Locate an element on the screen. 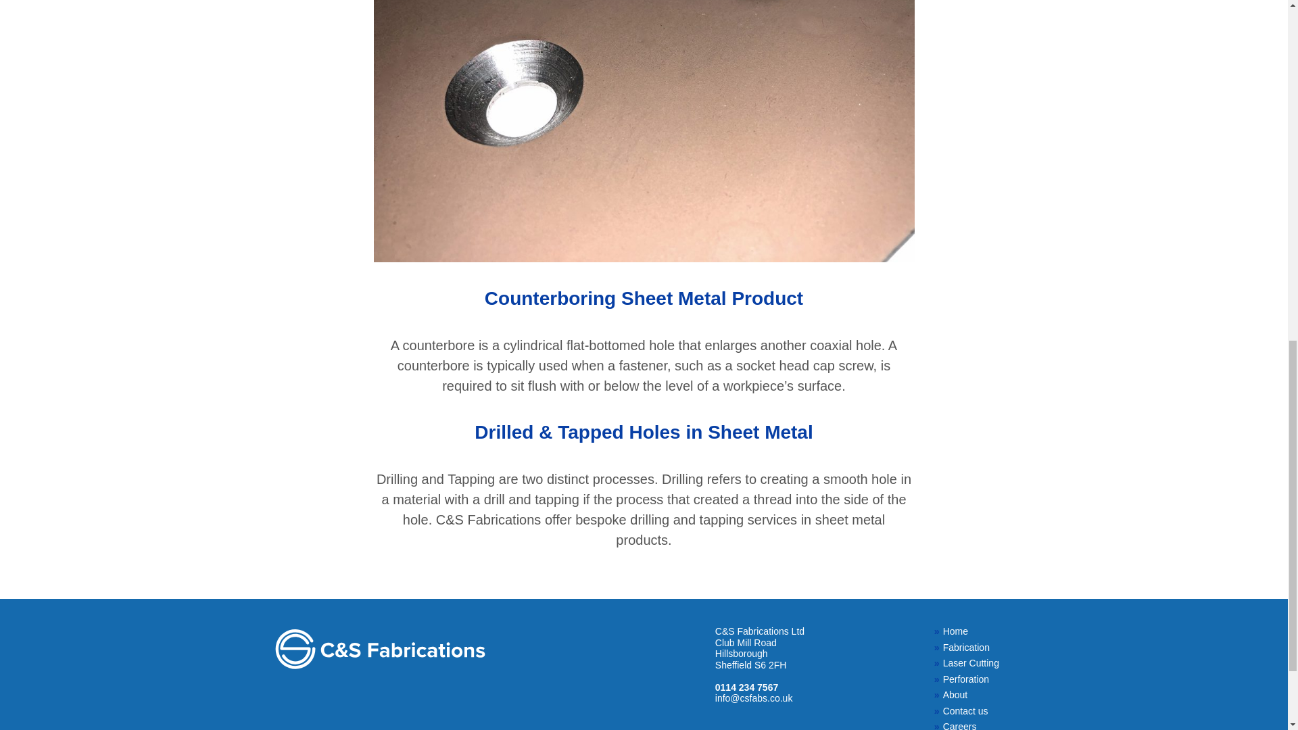 This screenshot has height=730, width=1298. Contact us is located at coordinates (969, 711).